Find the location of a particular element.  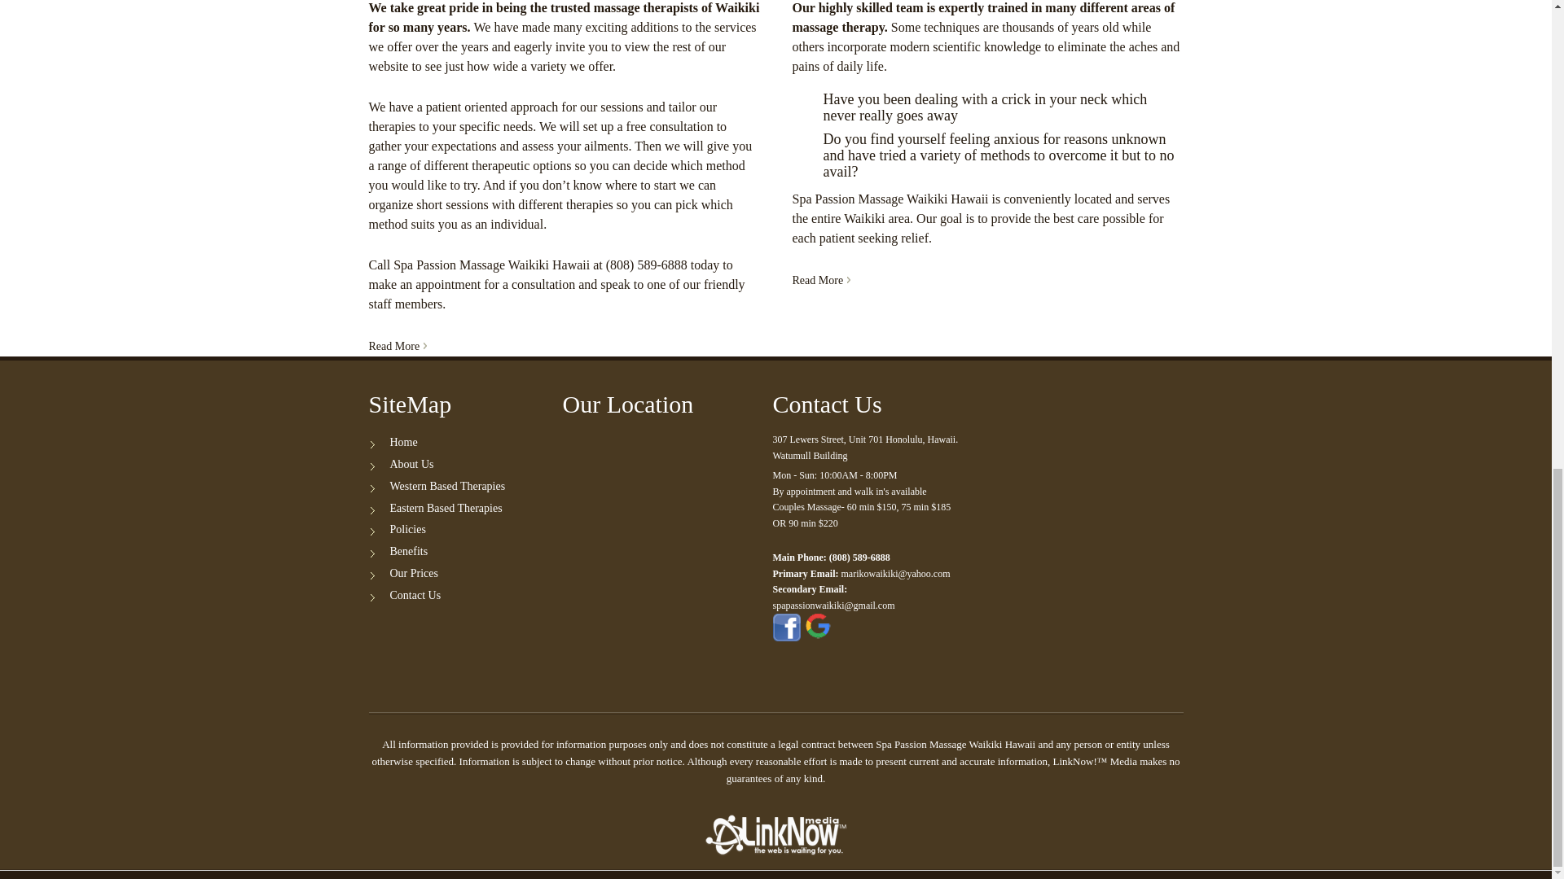

Western Based Therapies is located at coordinates (447, 485).